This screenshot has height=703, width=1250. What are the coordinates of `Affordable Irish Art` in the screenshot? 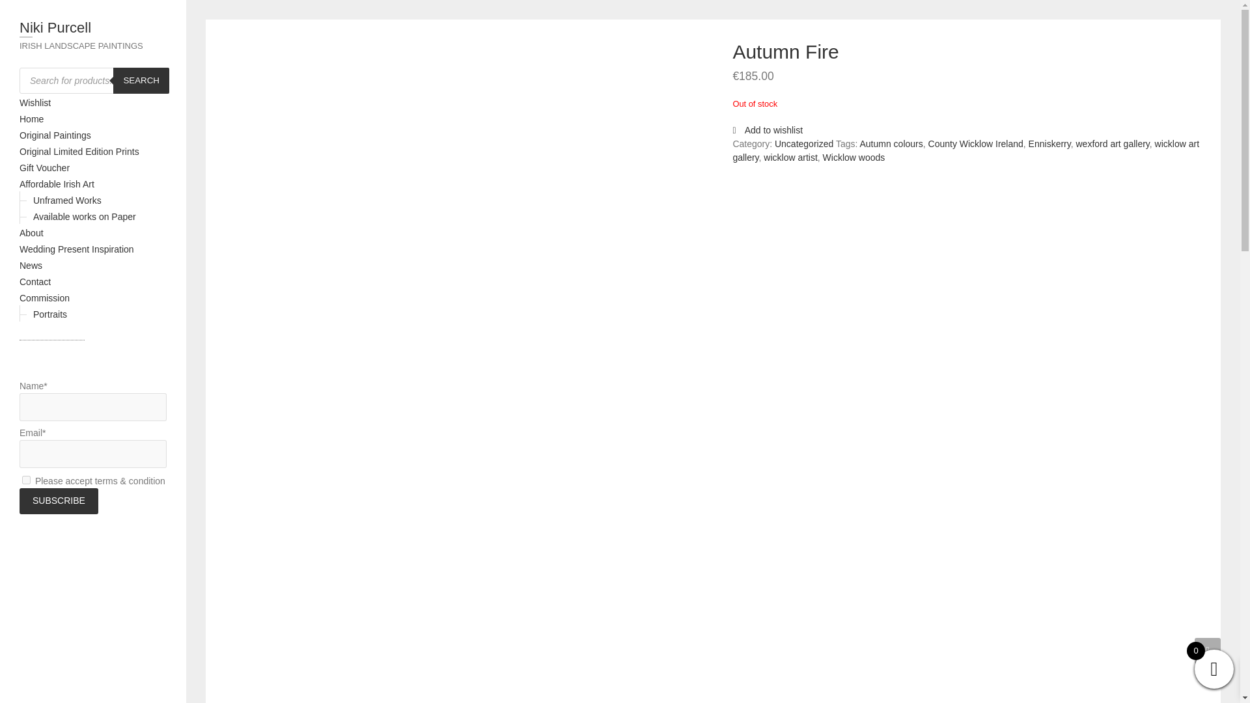 It's located at (57, 184).